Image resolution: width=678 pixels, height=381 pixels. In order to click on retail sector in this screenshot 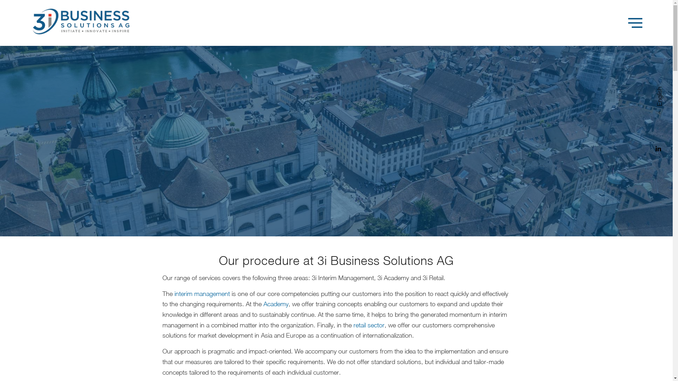, I will do `click(369, 325)`.